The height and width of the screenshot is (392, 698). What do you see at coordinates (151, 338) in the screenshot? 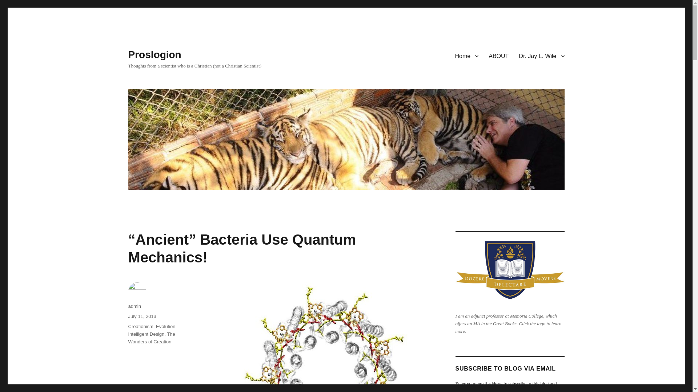
I see `The Wonders of Creation` at bounding box center [151, 338].